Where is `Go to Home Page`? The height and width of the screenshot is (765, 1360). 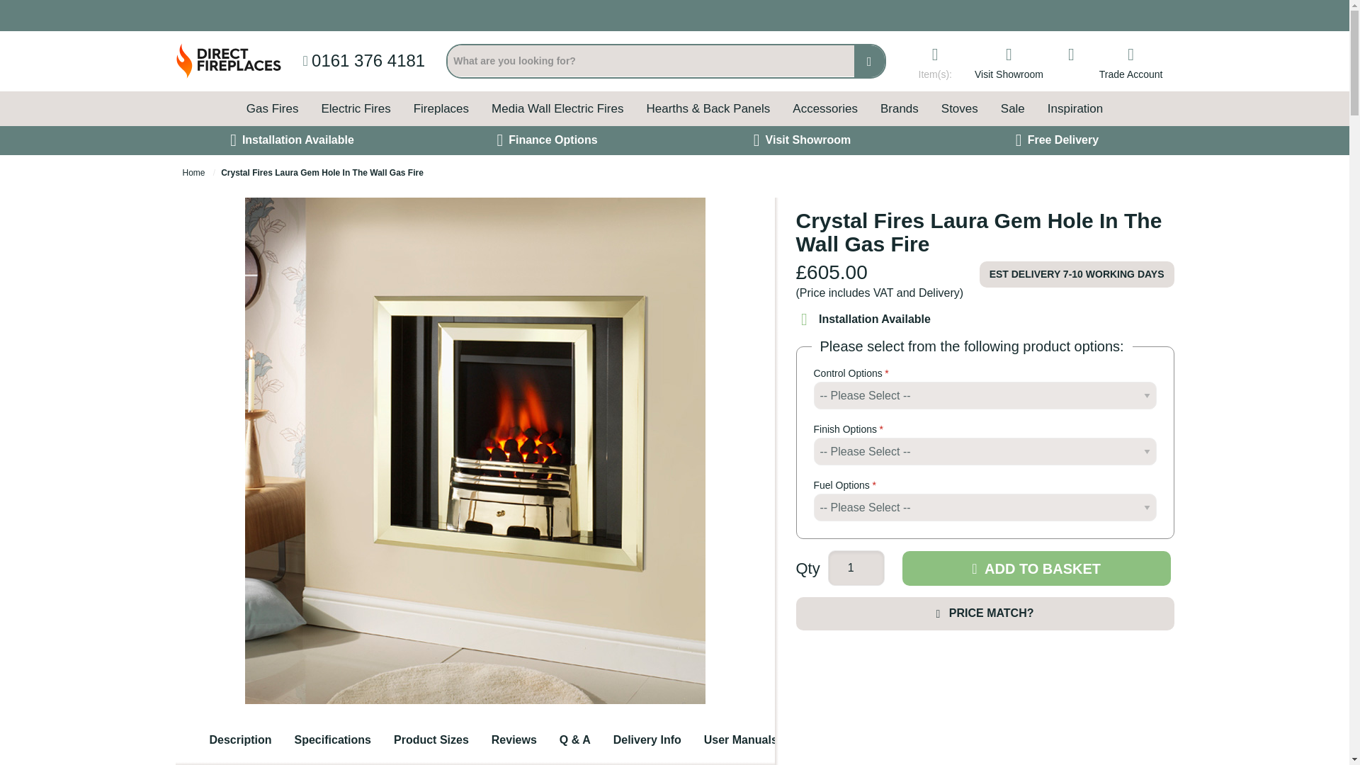 Go to Home Page is located at coordinates (195, 172).